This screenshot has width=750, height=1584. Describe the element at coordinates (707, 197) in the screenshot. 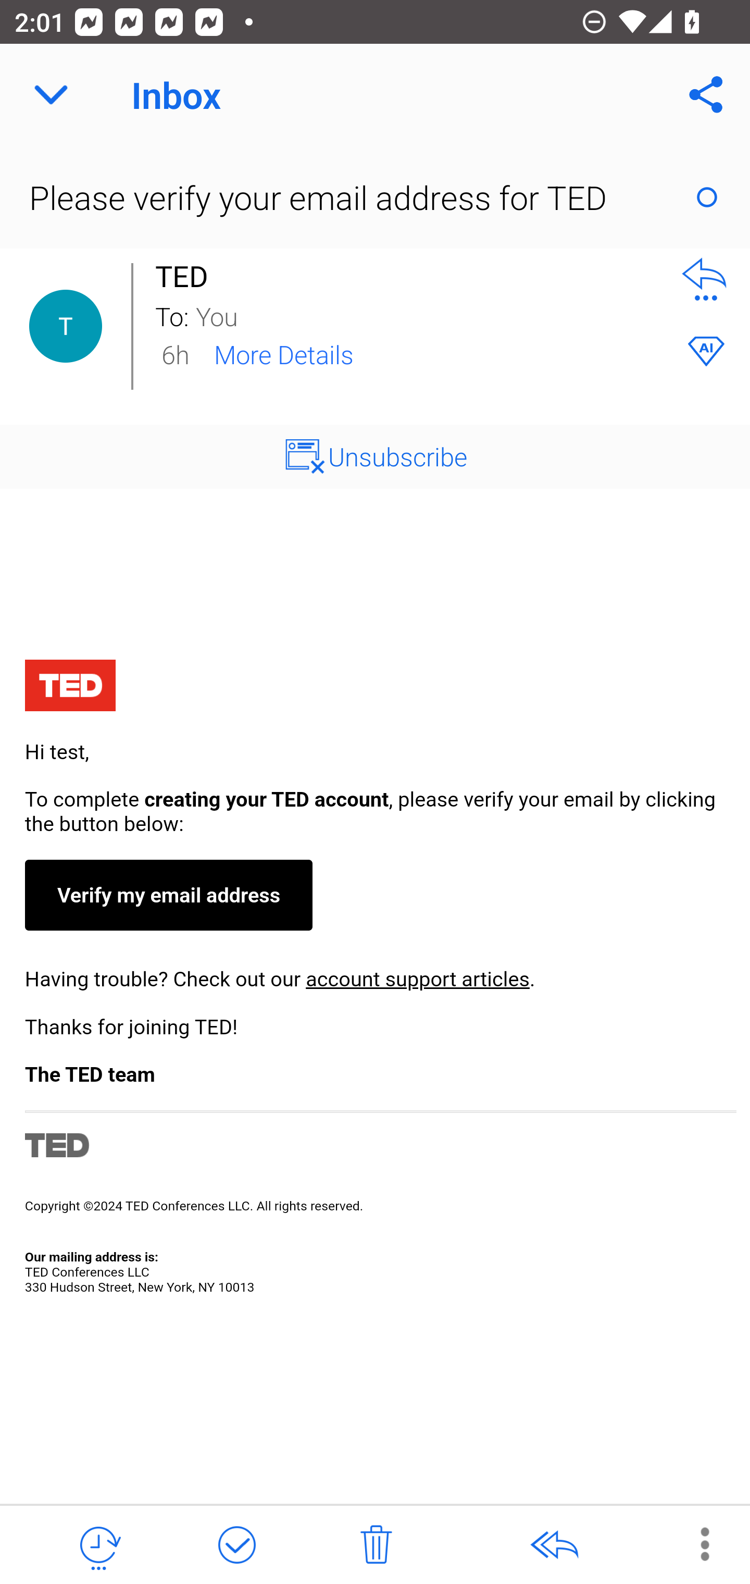

I see `Mark as Read` at that location.